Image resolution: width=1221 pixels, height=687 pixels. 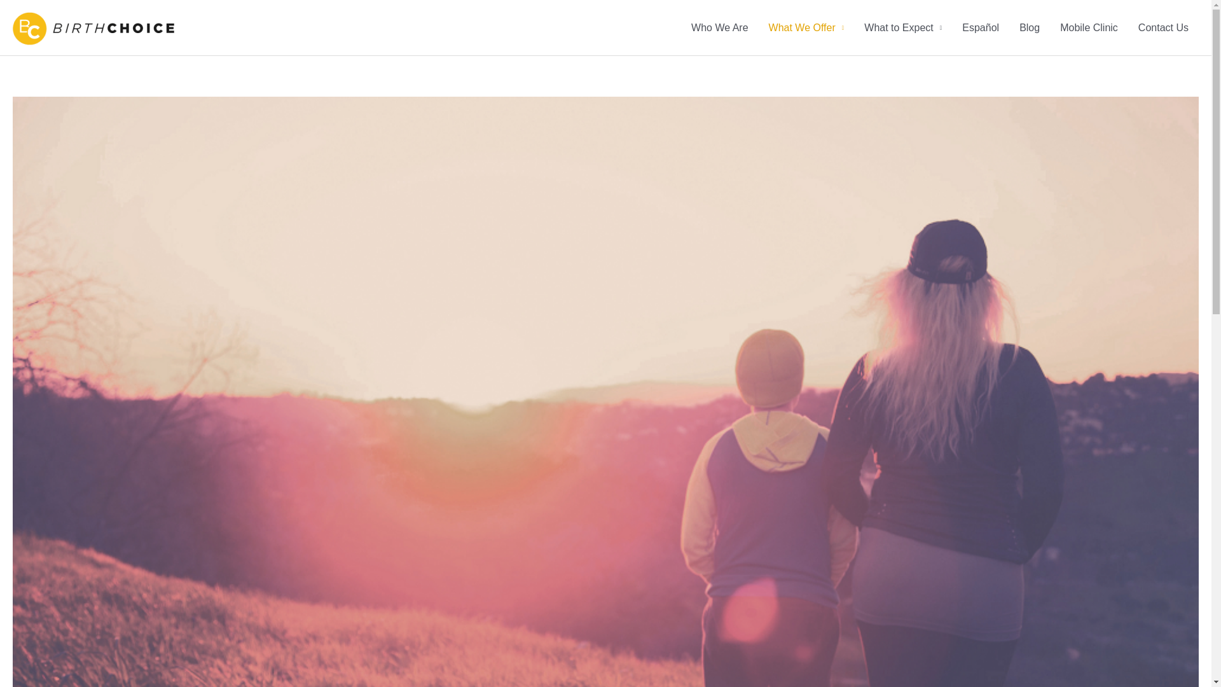 What do you see at coordinates (806, 27) in the screenshot?
I see `What We Offer` at bounding box center [806, 27].